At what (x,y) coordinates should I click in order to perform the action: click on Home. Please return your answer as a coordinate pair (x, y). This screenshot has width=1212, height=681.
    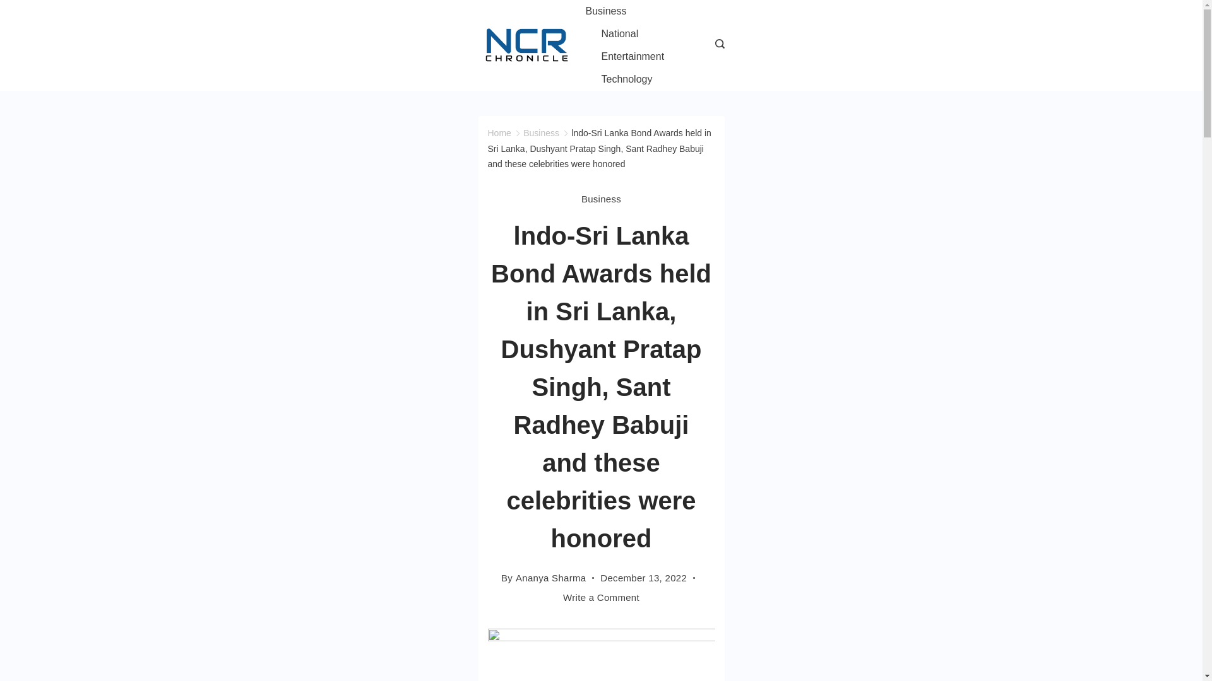
    Looking at the image, I should click on (499, 133).